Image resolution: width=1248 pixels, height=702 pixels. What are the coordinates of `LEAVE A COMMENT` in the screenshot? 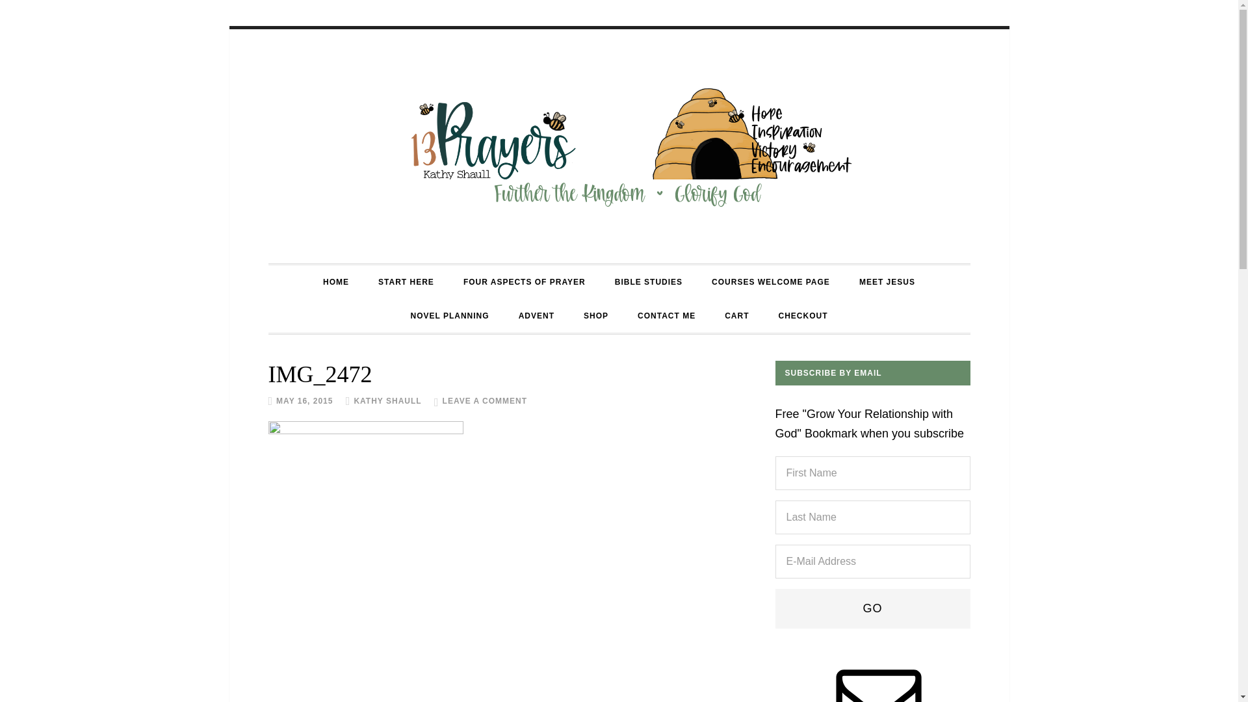 It's located at (485, 400).